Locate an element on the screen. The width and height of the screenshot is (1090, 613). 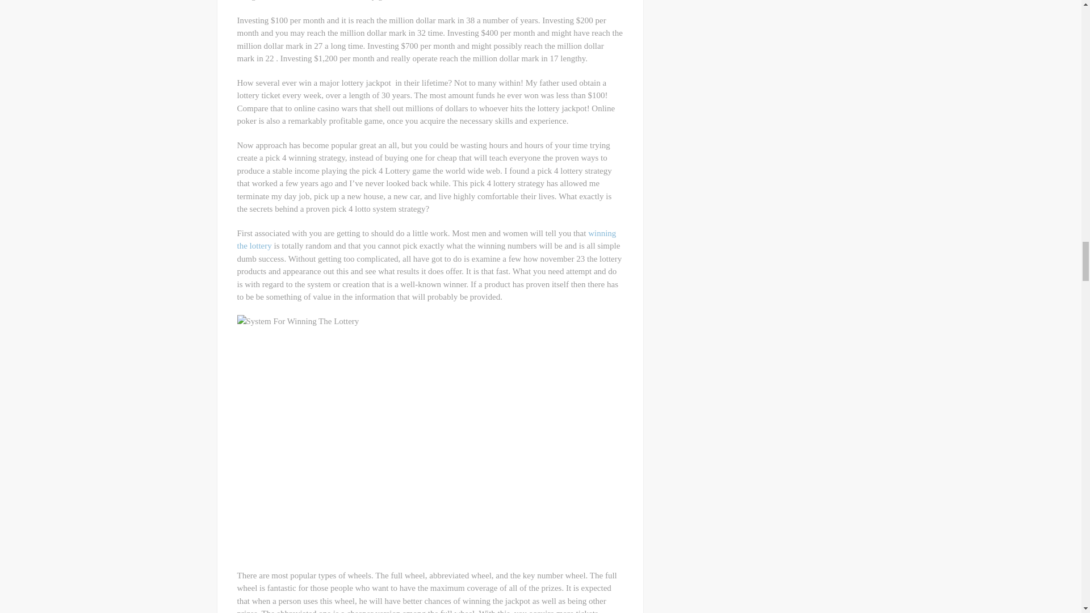
winning the lottery is located at coordinates (427, 240).